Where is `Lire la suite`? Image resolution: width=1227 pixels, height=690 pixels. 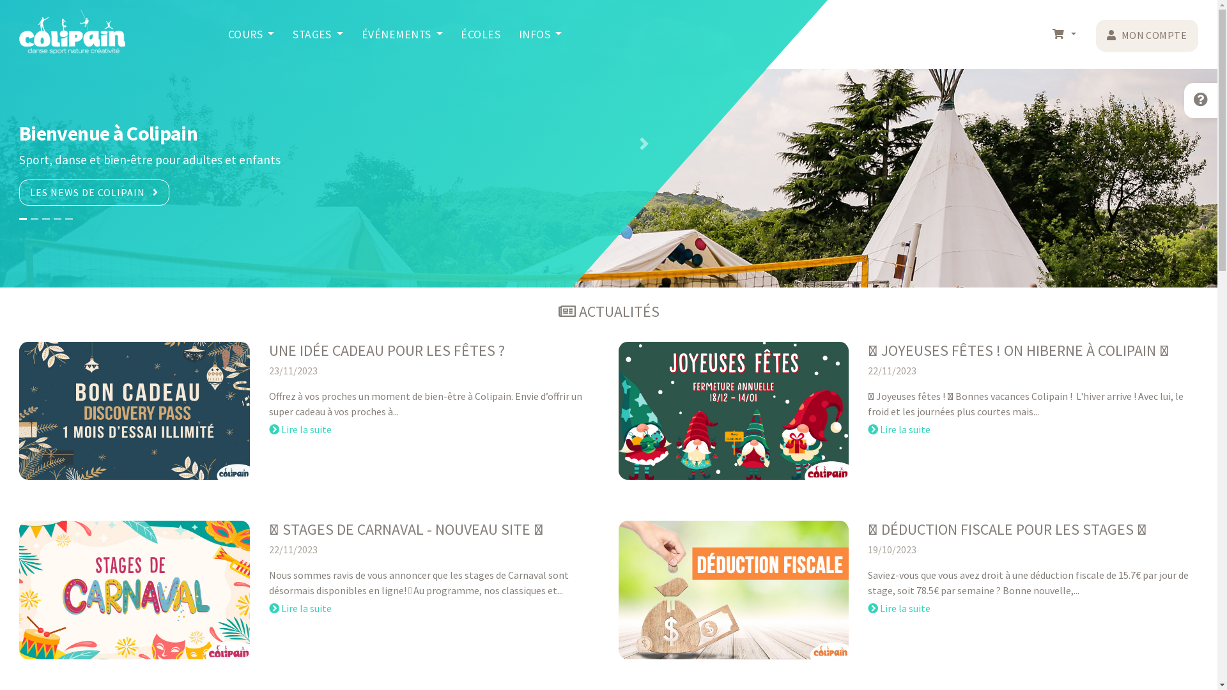
Lire la suite is located at coordinates (899, 429).